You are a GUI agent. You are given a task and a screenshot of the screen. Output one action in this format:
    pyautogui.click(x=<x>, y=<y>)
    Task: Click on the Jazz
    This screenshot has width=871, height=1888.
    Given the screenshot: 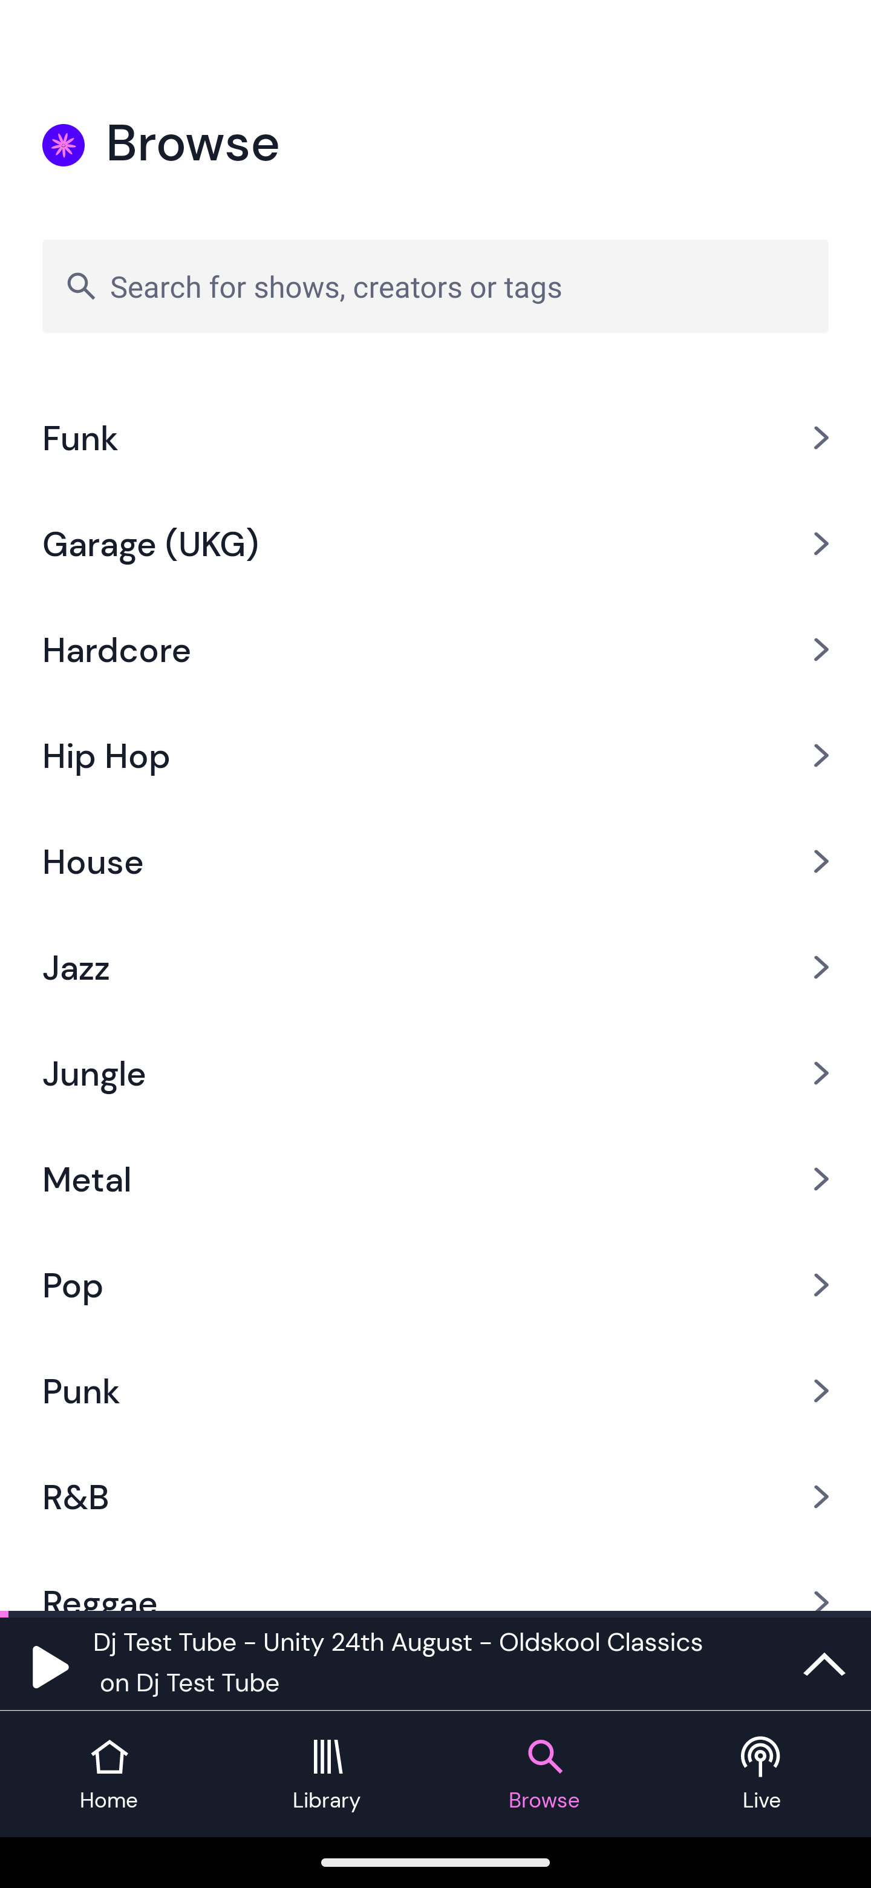 What is the action you would take?
    pyautogui.click(x=435, y=966)
    